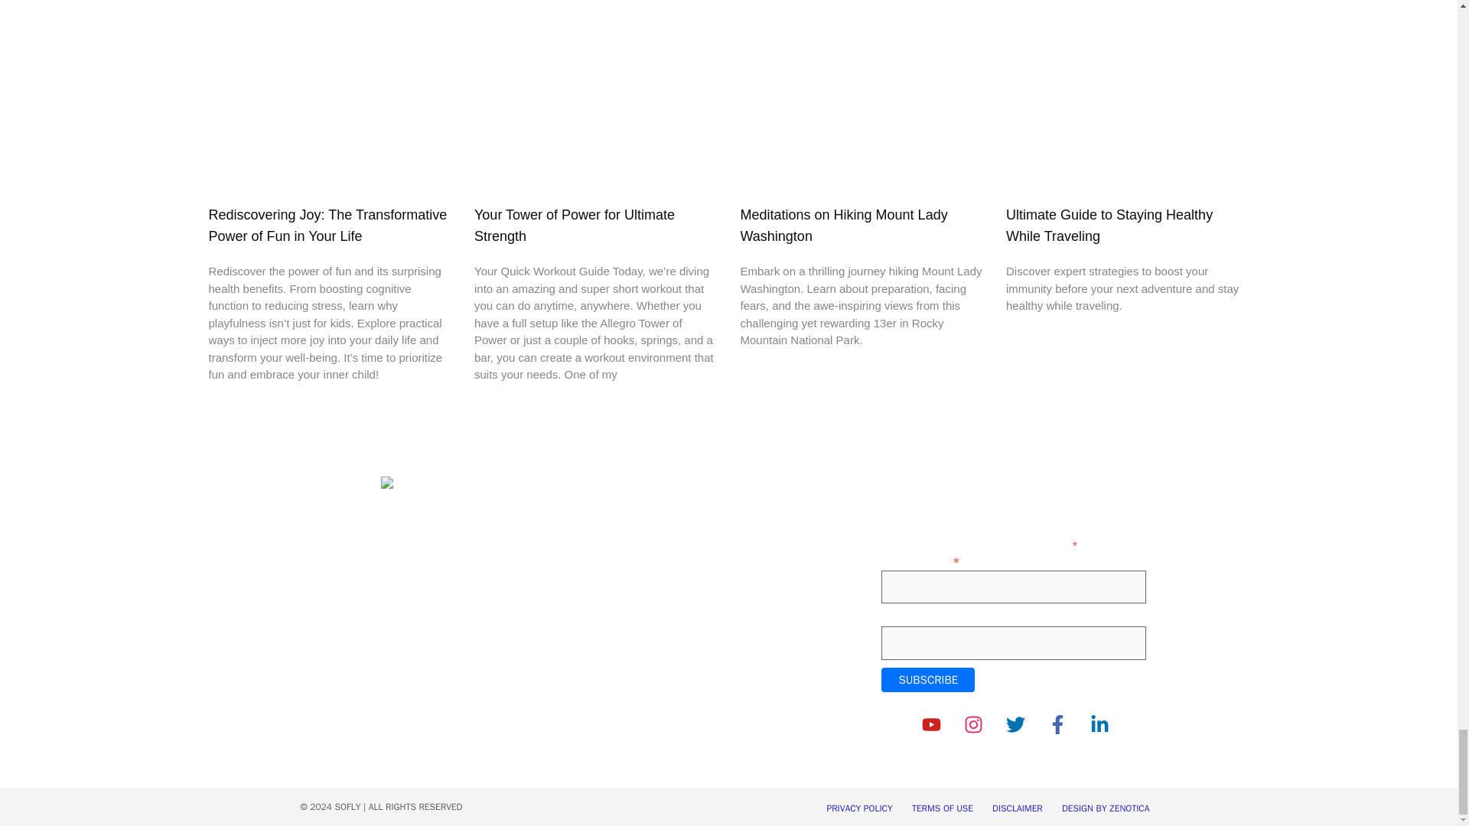 The width and height of the screenshot is (1469, 826). What do you see at coordinates (928, 679) in the screenshot?
I see `Subscribe` at bounding box center [928, 679].